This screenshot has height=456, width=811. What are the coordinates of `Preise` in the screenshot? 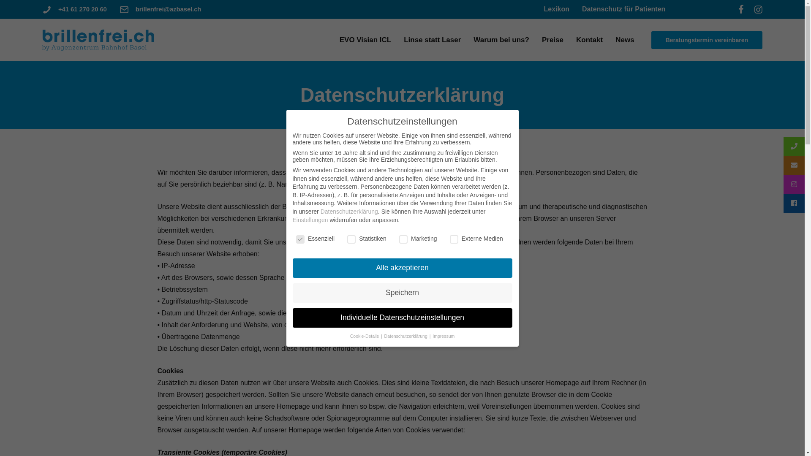 It's located at (552, 40).